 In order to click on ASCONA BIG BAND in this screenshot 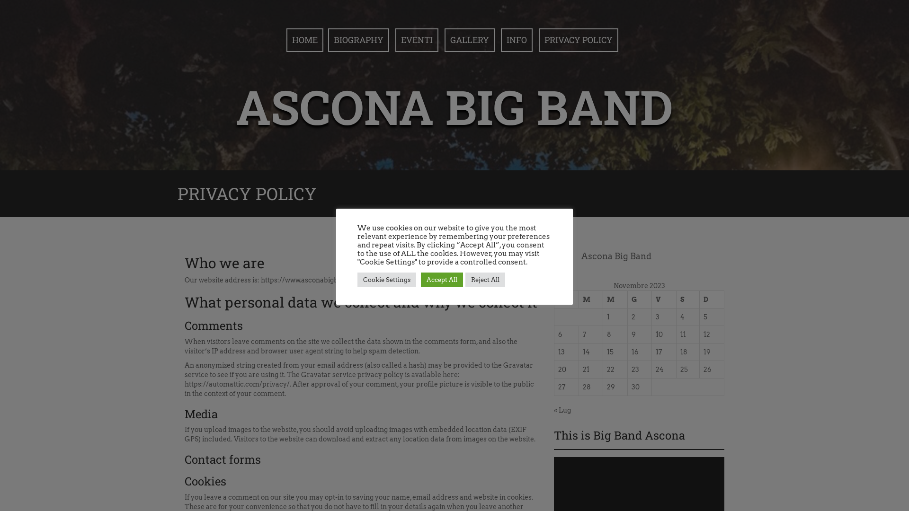, I will do `click(454, 106)`.